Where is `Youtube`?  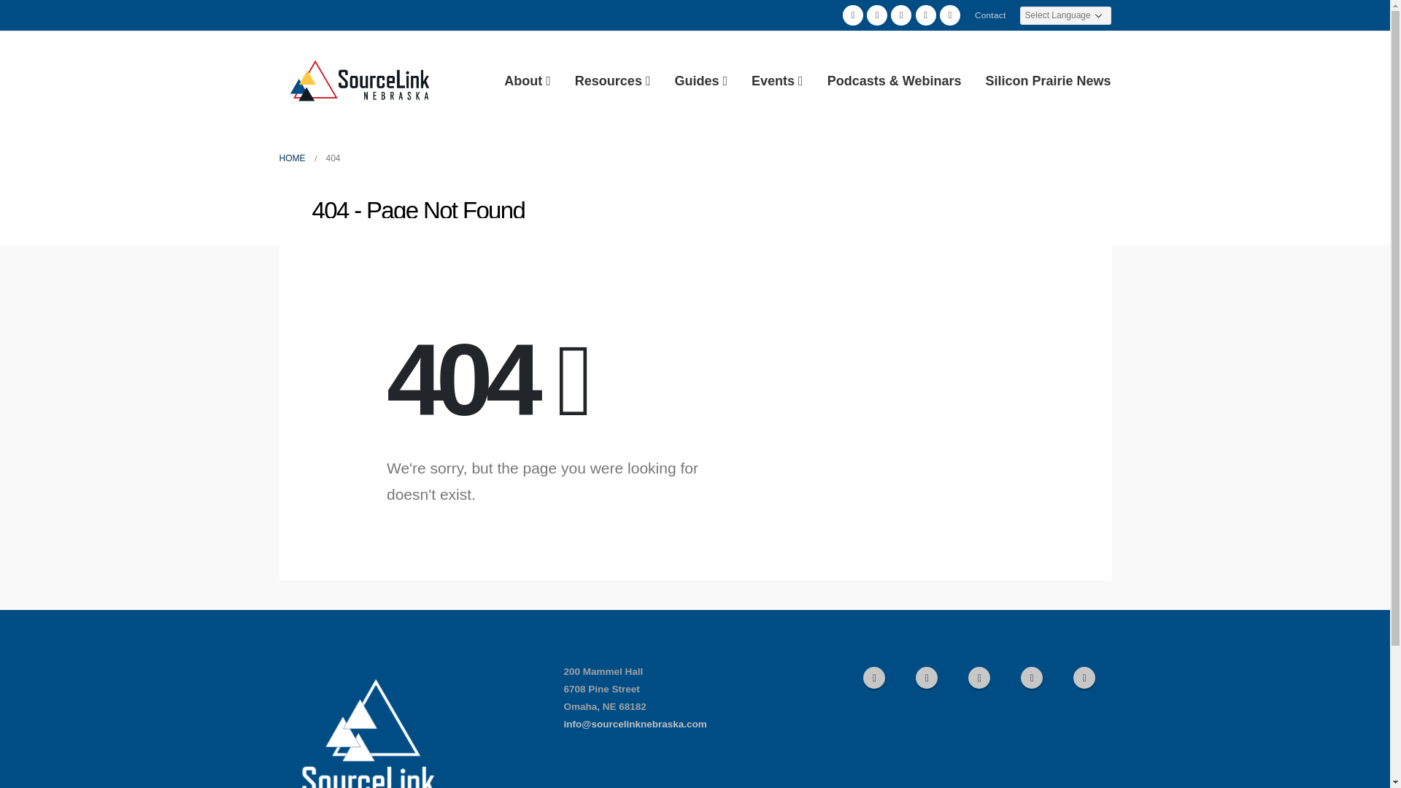 Youtube is located at coordinates (901, 15).